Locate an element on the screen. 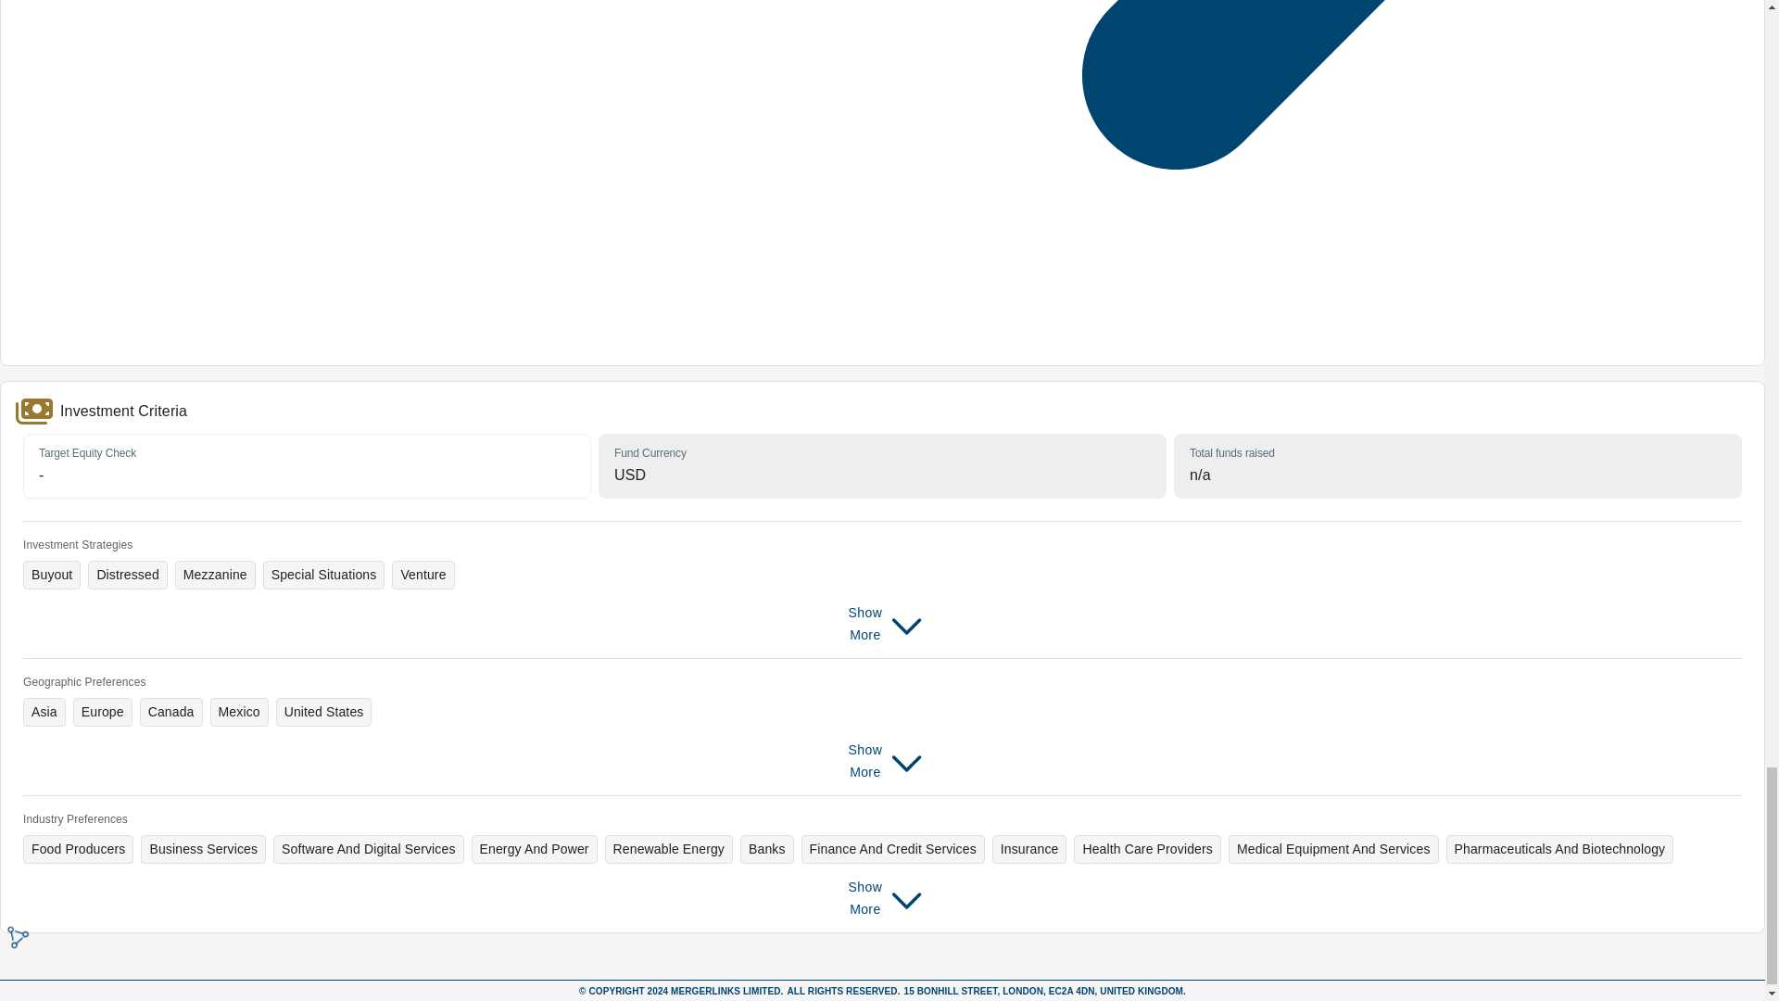 Image resolution: width=1779 pixels, height=1001 pixels. Show More is located at coordinates (881, 898).